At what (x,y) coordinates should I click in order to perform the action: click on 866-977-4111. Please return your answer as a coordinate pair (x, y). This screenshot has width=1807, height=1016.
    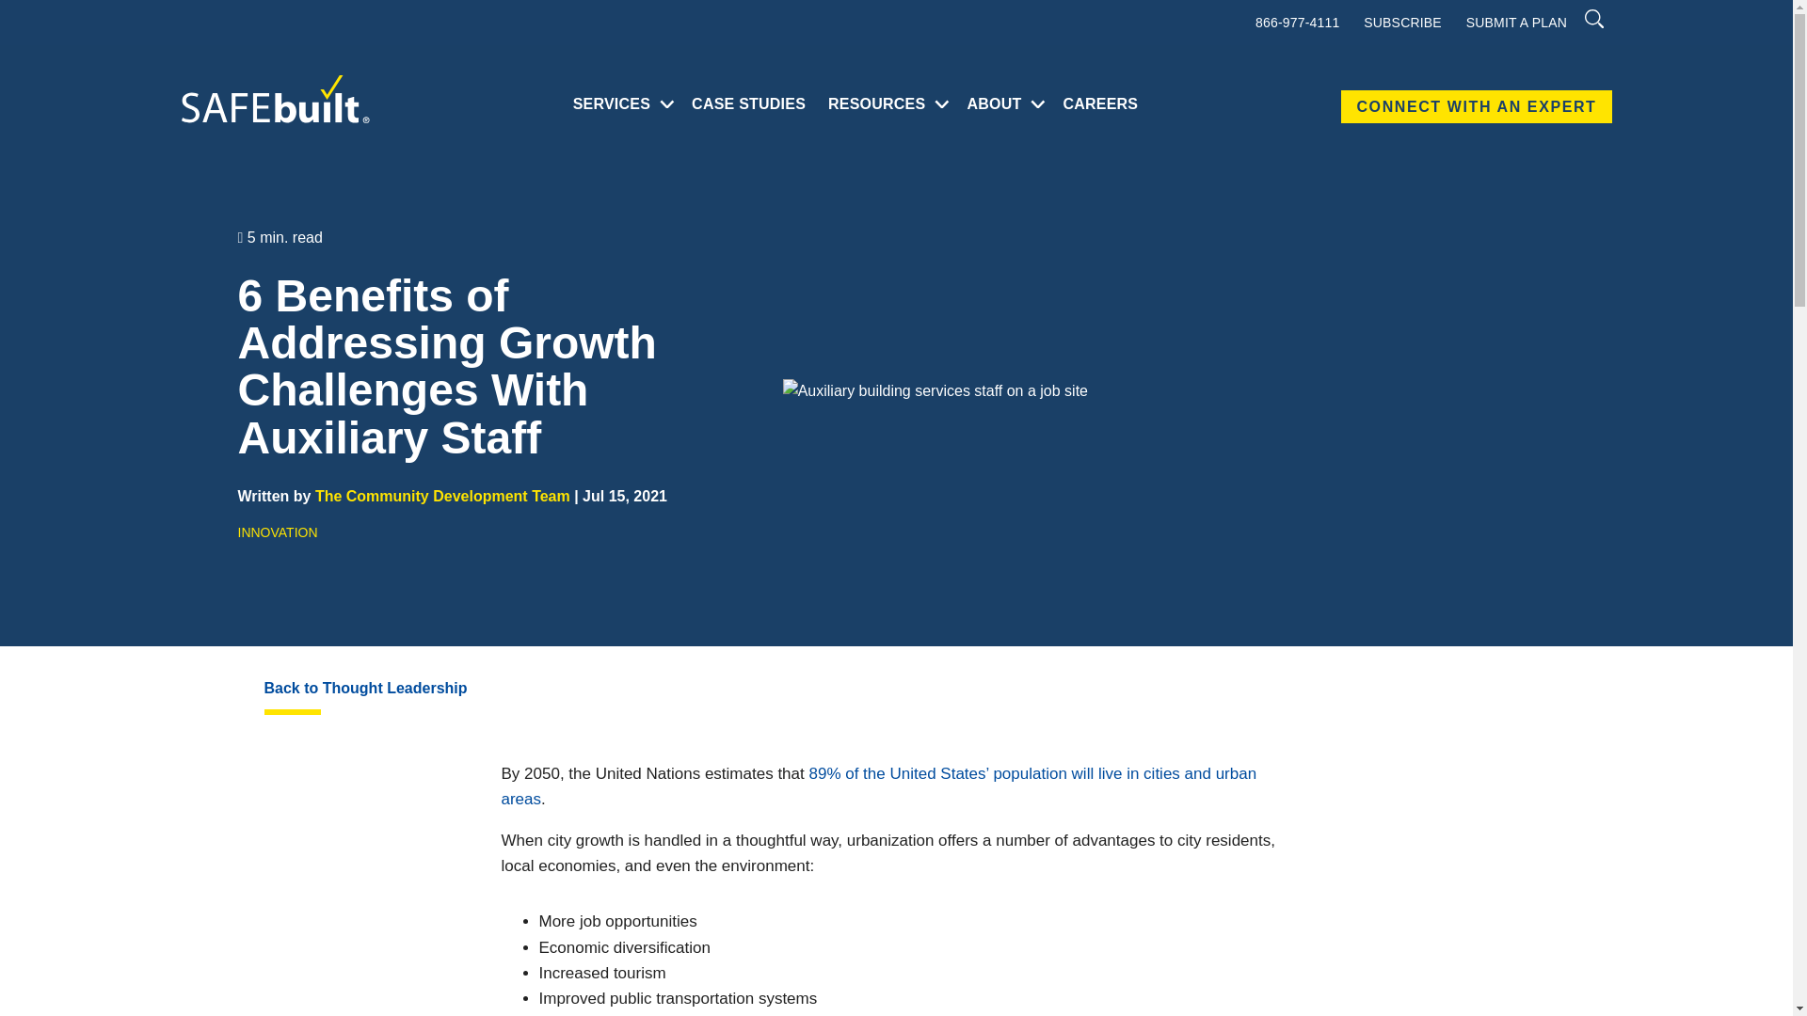
    Looking at the image, I should click on (1297, 23).